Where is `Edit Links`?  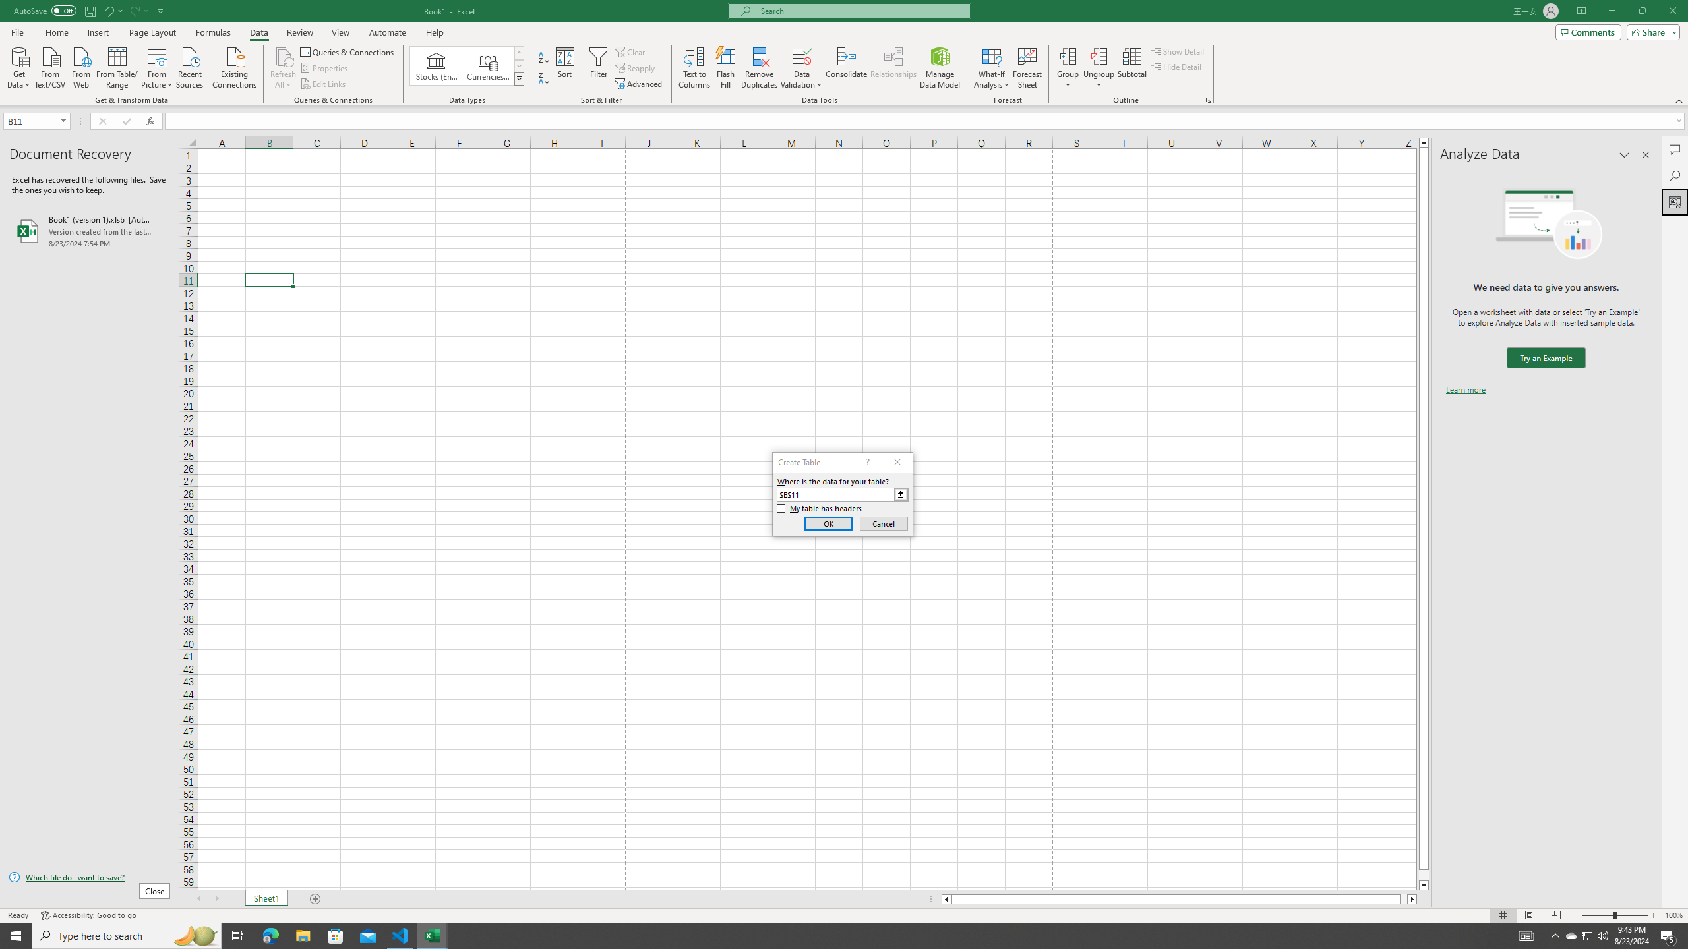 Edit Links is located at coordinates (324, 84).